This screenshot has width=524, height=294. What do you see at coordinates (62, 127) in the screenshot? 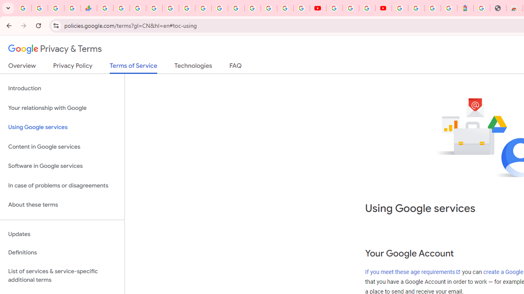
I see `Using Google services` at bounding box center [62, 127].